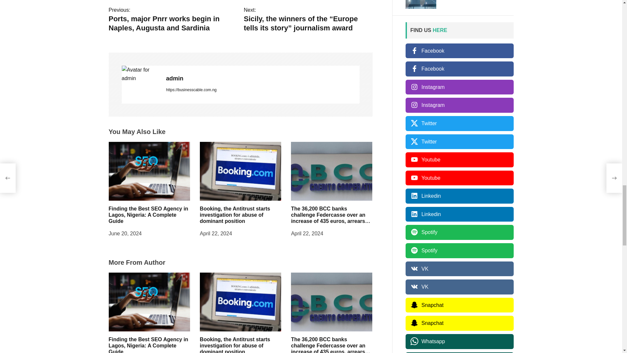 This screenshot has width=627, height=353. Describe the element at coordinates (134, 330) in the screenshot. I see `yes` at that location.